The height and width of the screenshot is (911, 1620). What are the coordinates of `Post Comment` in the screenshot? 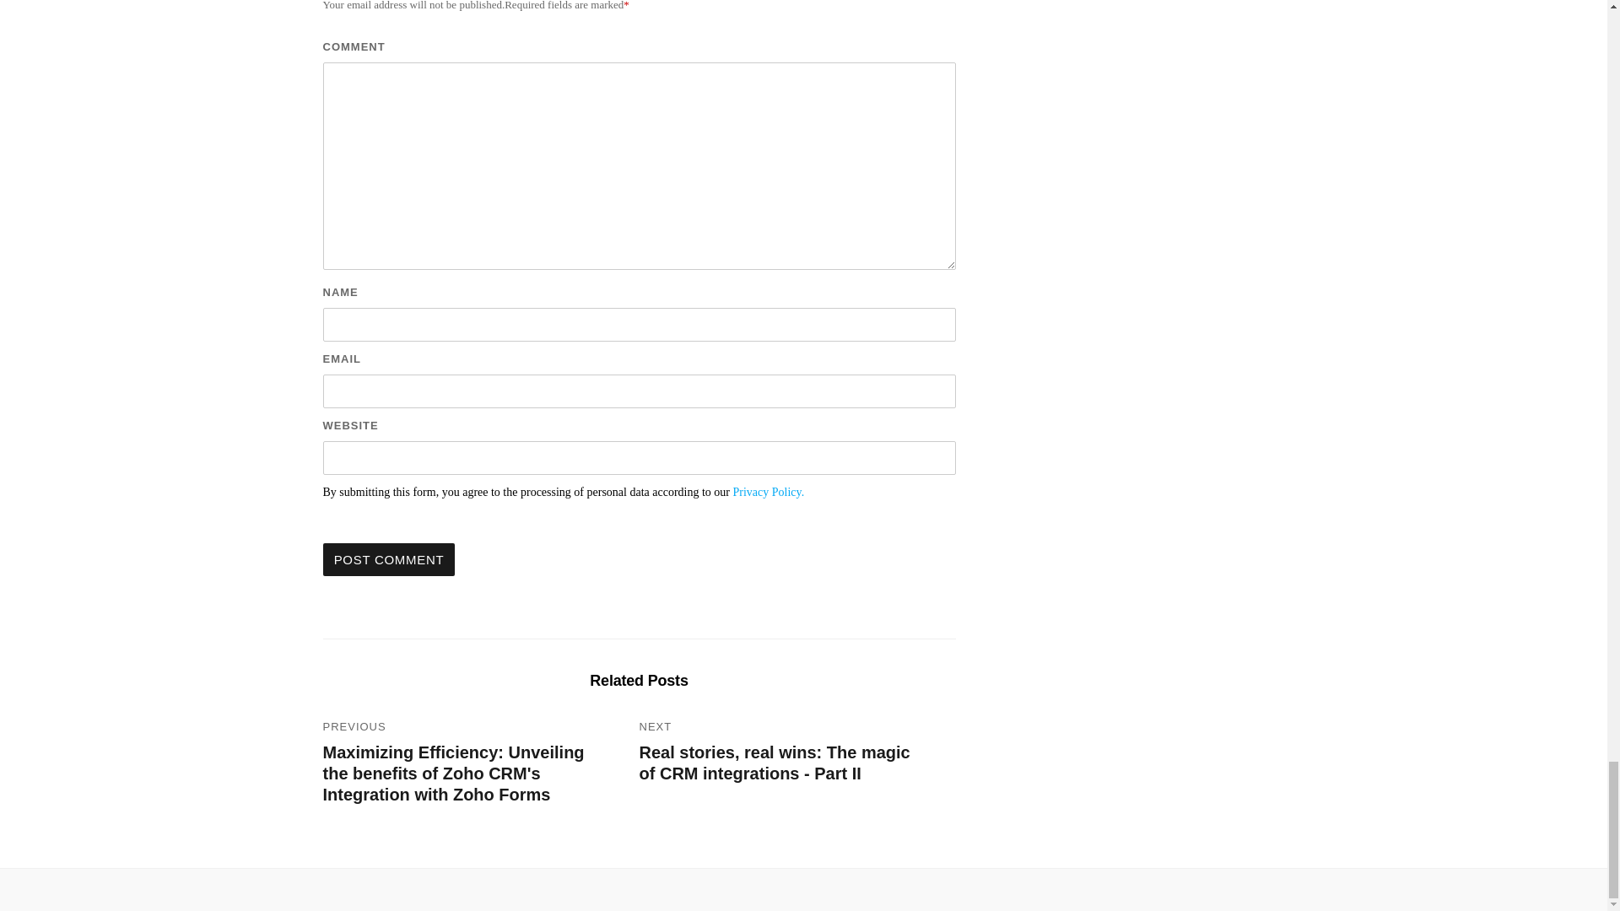 It's located at (388, 558).